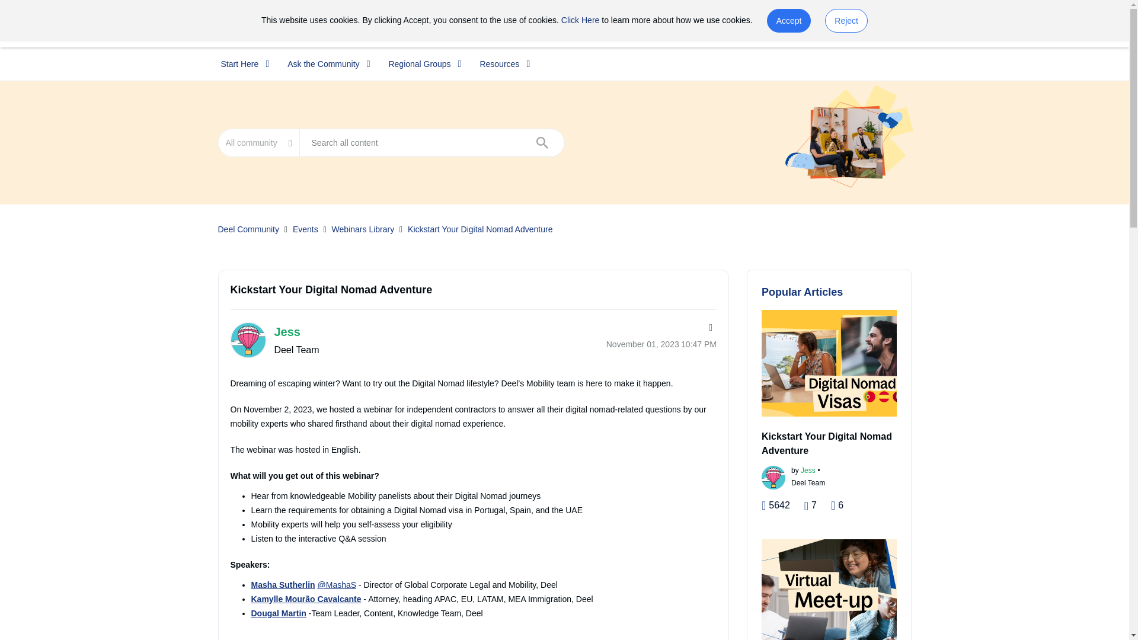  I want to click on Click Here, so click(580, 20).